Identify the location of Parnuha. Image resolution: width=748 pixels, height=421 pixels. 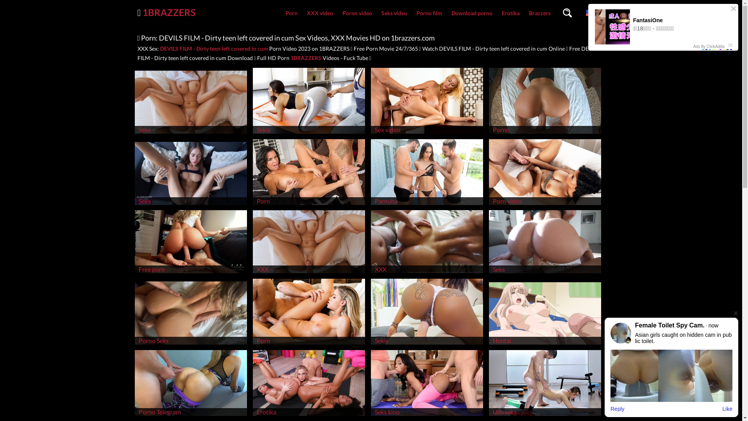
(427, 205).